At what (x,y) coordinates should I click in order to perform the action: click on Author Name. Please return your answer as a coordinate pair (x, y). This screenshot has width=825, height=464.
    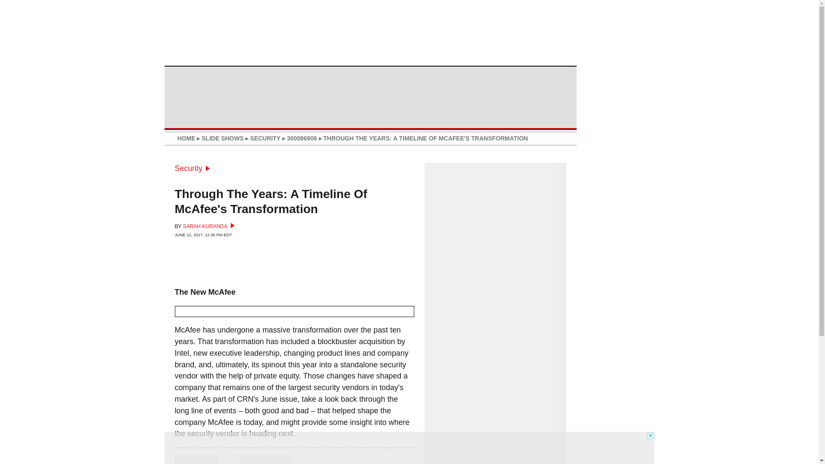
    Looking at the image, I should click on (265, 460).